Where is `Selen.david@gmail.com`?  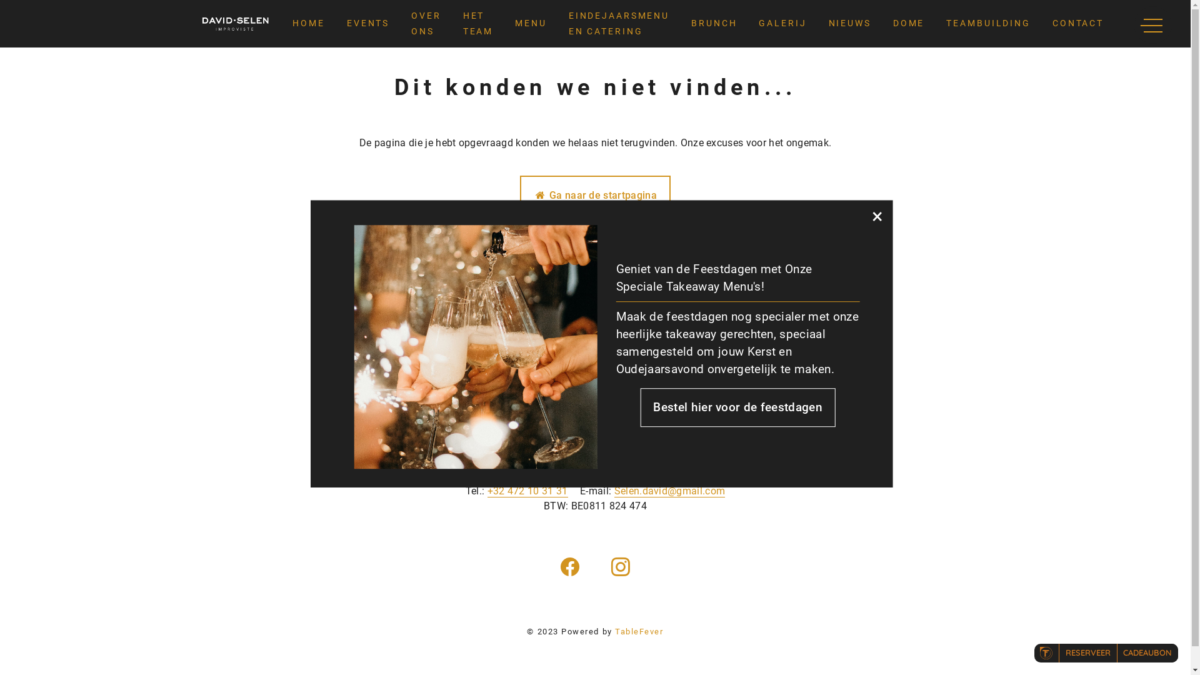 Selen.david@gmail.com is located at coordinates (670, 491).